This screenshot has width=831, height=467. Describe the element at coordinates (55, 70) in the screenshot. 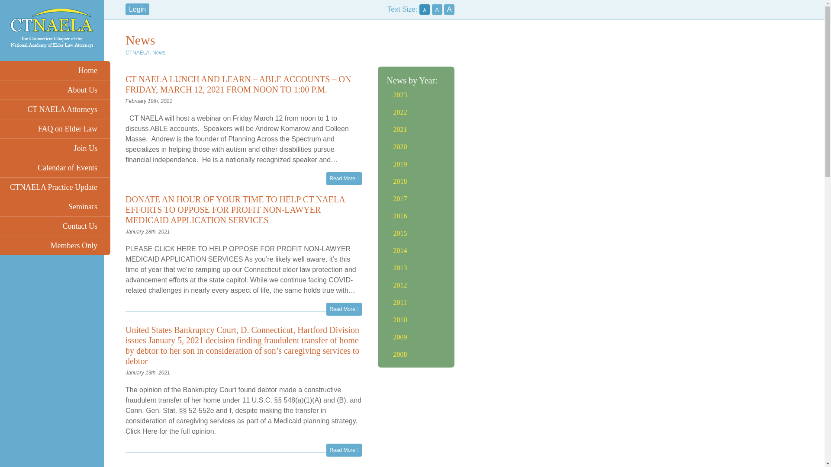

I see `Home` at that location.